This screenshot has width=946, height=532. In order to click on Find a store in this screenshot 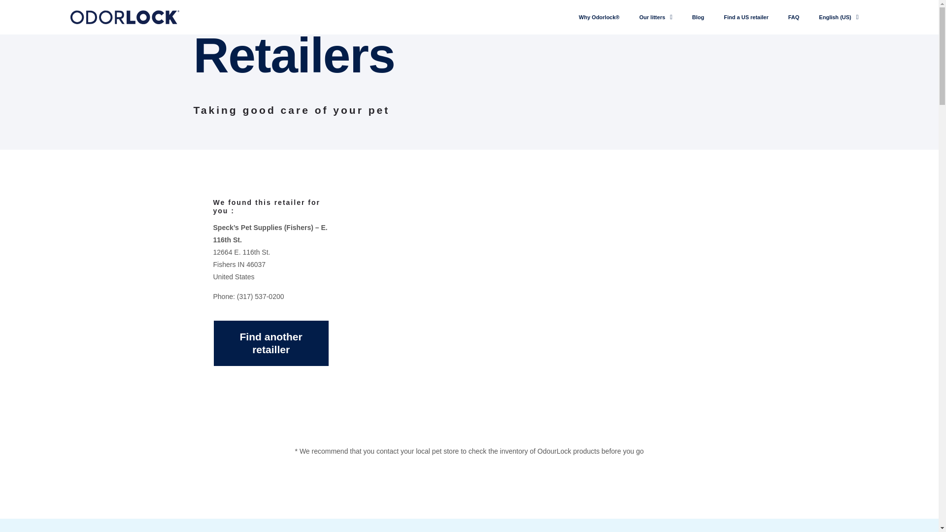, I will do `click(746, 17)`.